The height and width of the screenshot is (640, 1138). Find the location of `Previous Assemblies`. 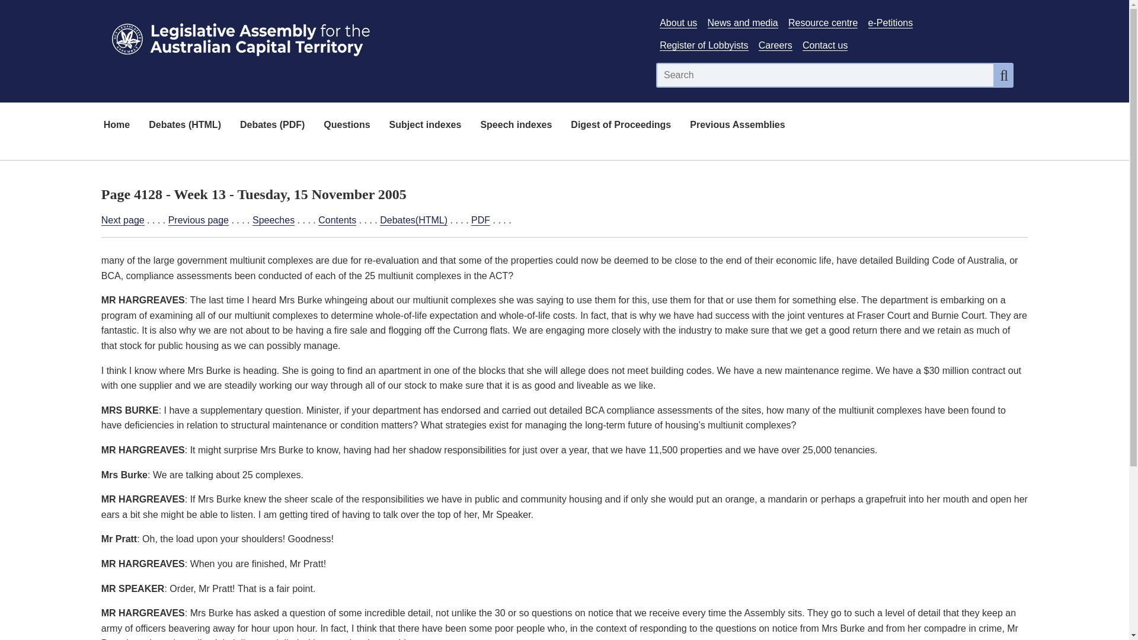

Previous Assemblies is located at coordinates (737, 126).